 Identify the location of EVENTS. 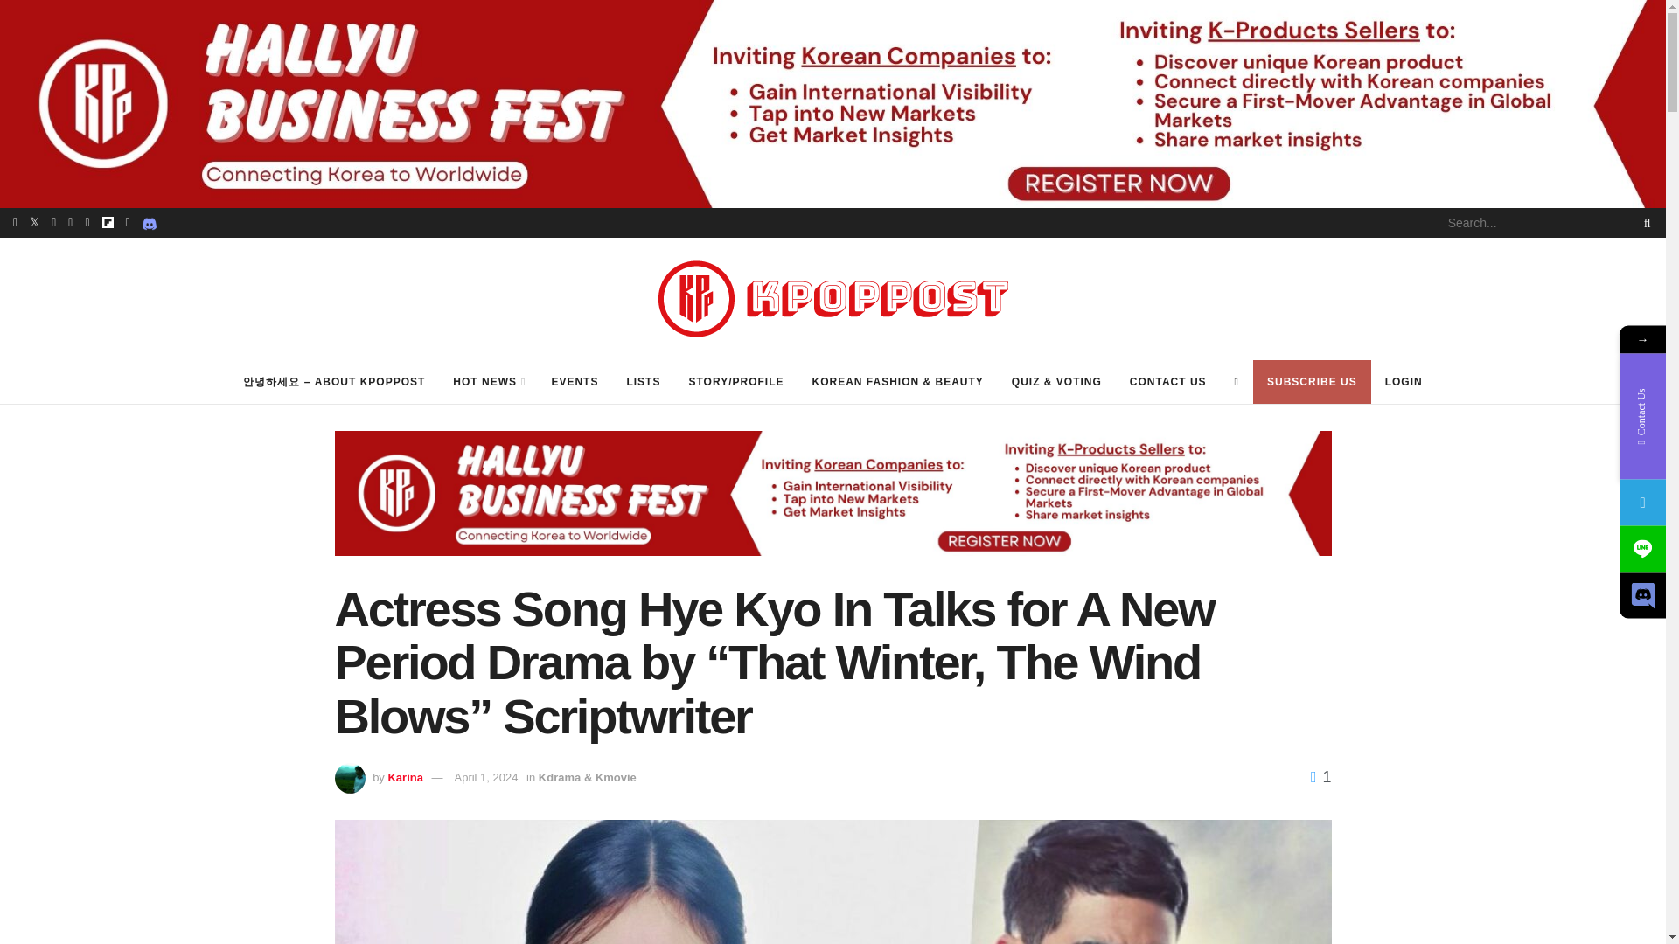
(575, 381).